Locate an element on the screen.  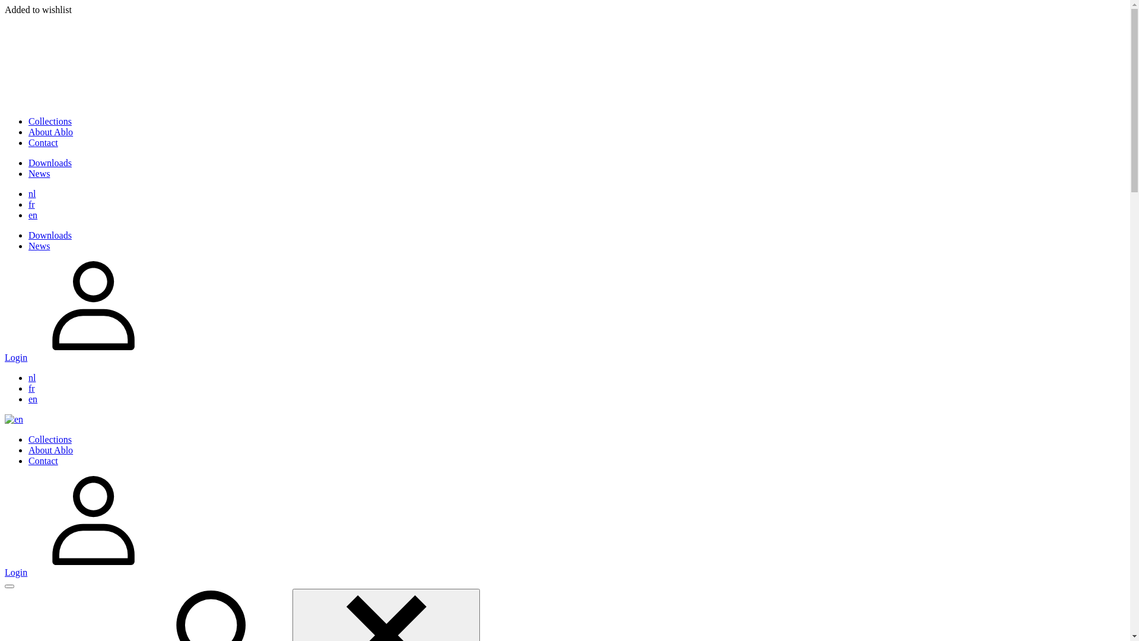
News is located at coordinates (39, 173).